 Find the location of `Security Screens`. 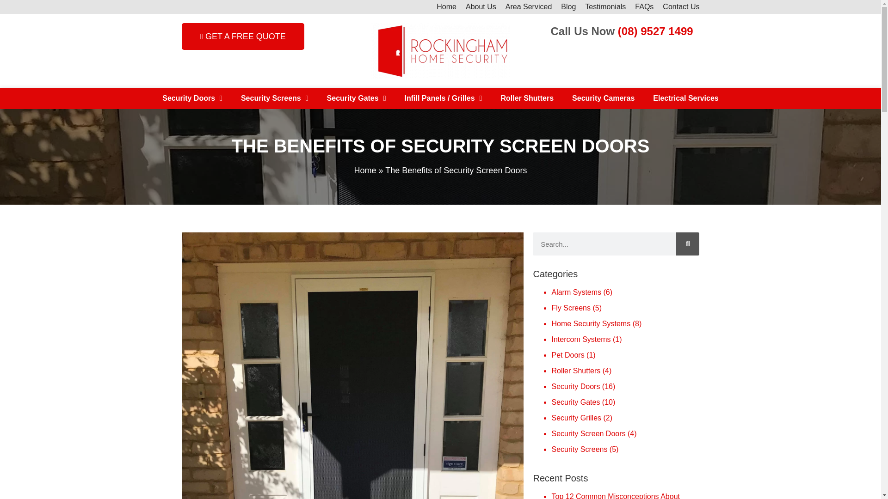

Security Screens is located at coordinates (275, 98).